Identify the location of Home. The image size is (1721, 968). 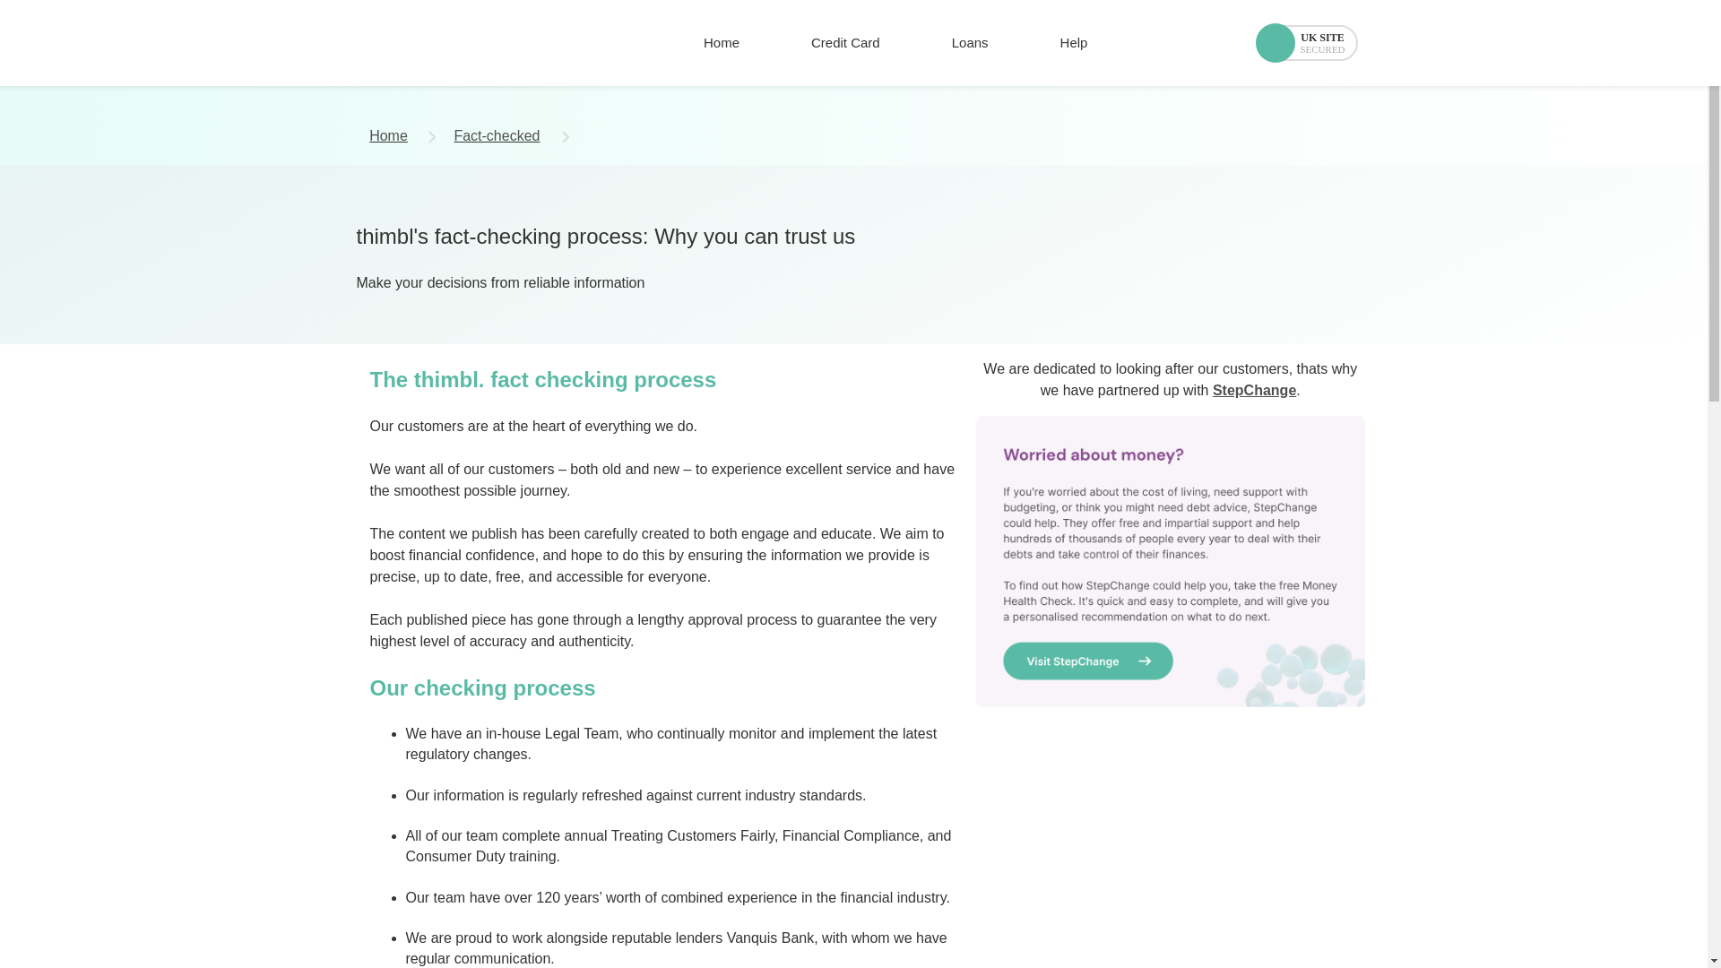
(721, 43).